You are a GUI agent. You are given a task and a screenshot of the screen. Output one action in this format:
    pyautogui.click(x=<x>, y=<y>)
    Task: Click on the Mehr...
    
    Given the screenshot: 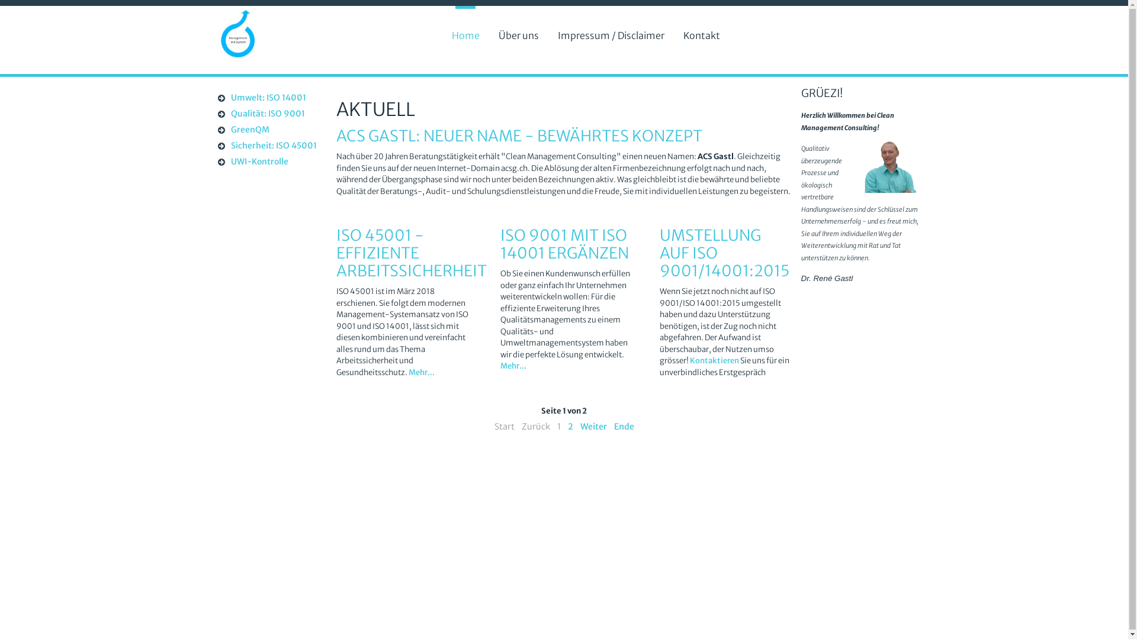 What is the action you would take?
    pyautogui.click(x=513, y=366)
    